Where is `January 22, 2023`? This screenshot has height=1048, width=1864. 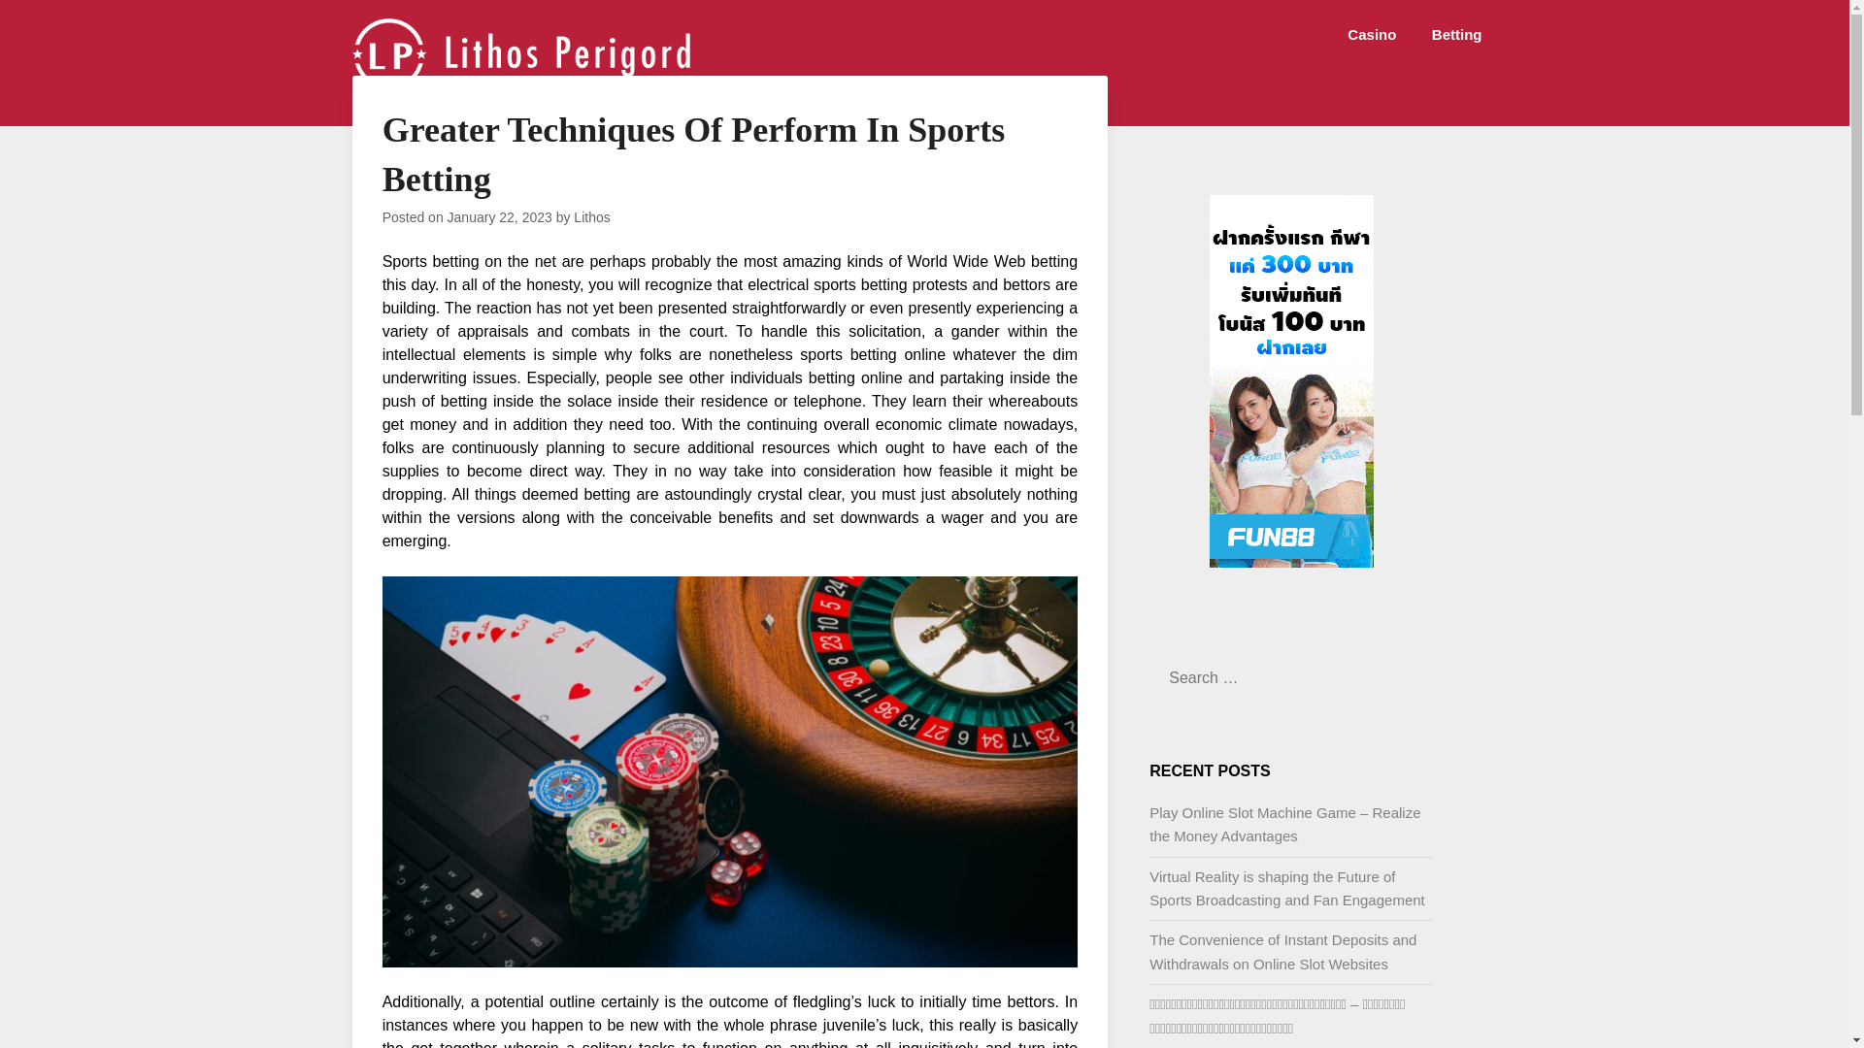 January 22, 2023 is located at coordinates (499, 217).